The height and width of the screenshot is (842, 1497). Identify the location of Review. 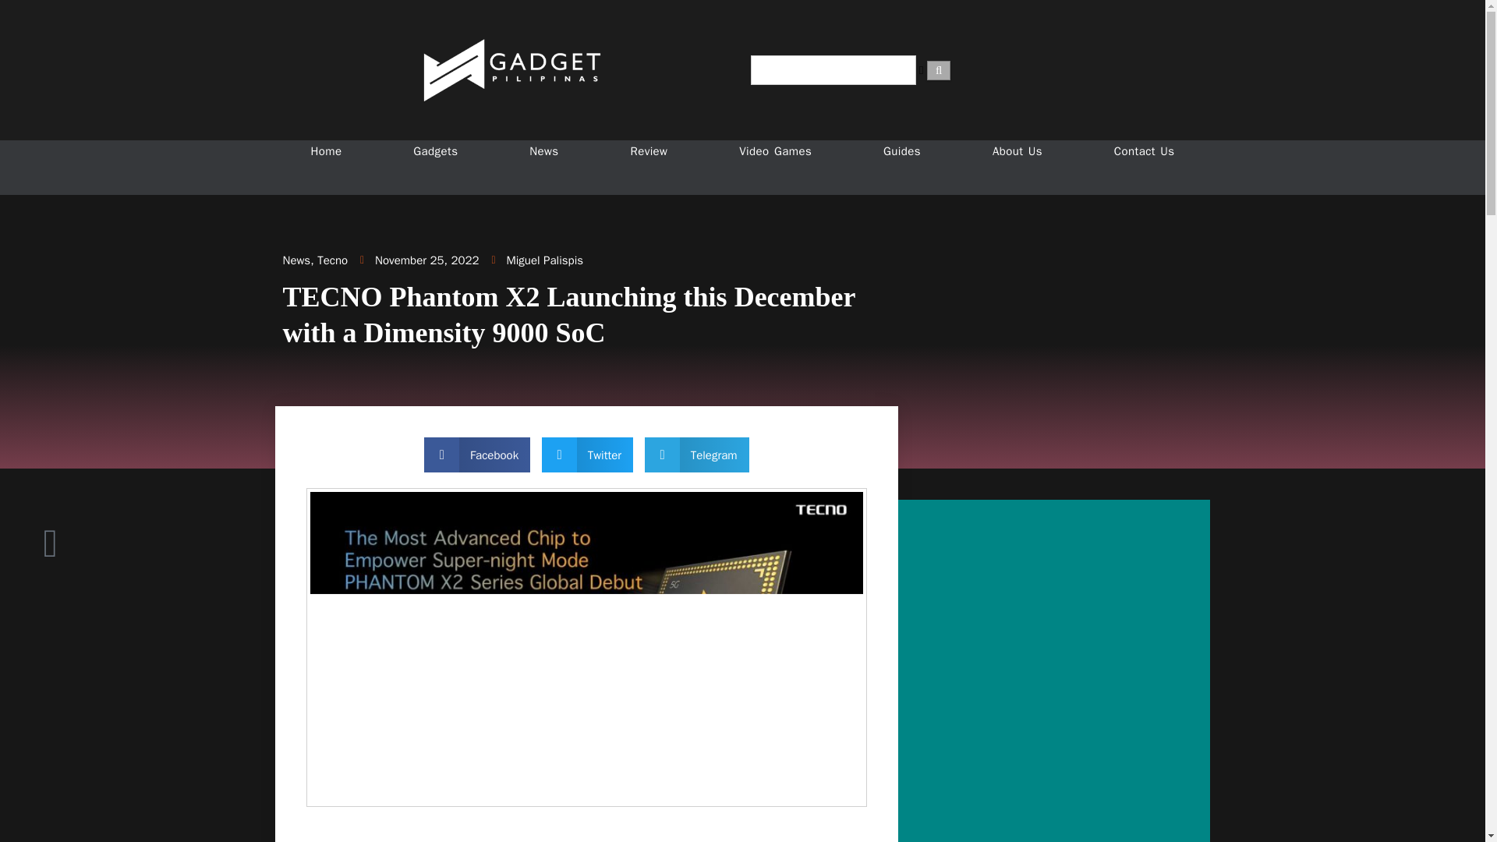
(649, 151).